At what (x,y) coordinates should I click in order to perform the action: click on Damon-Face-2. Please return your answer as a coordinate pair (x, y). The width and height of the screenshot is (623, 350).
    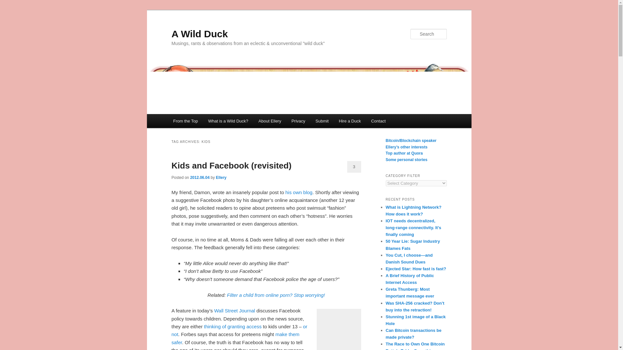
    Looking at the image, I should click on (338, 331).